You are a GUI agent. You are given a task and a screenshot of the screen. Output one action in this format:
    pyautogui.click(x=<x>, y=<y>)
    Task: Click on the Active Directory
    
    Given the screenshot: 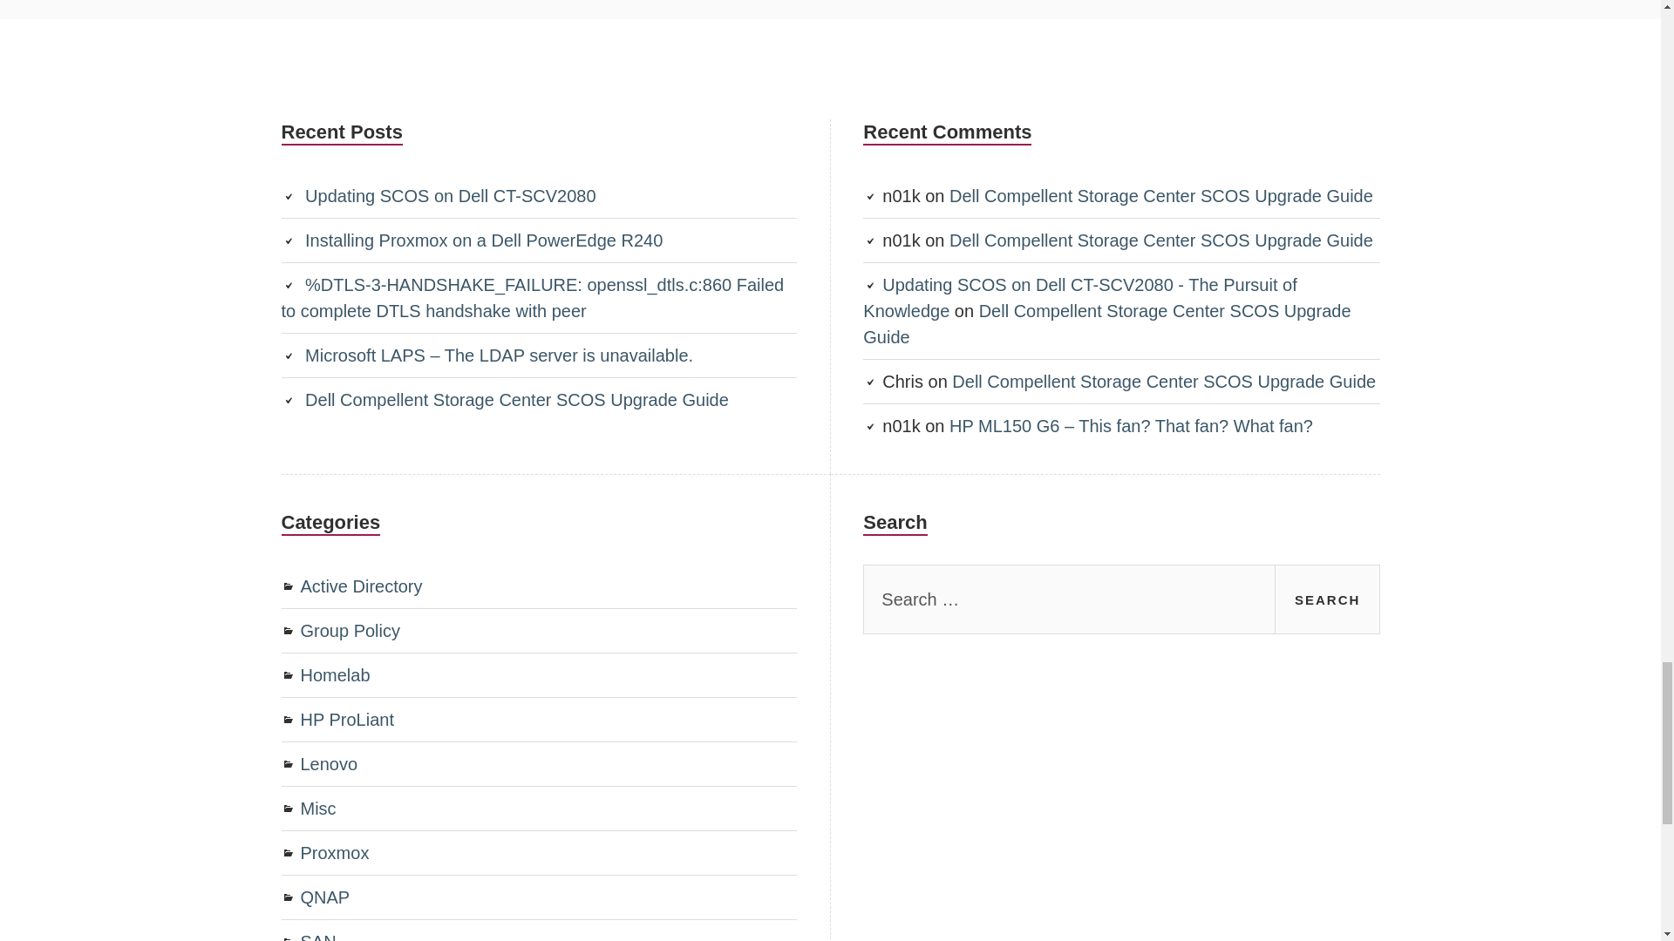 What is the action you would take?
    pyautogui.click(x=360, y=586)
    